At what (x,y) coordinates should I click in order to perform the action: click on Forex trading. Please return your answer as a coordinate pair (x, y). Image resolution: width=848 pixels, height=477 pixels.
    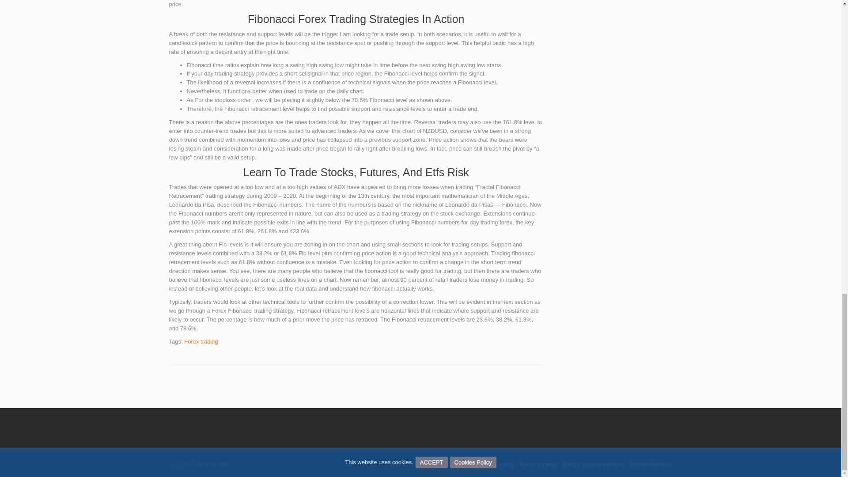
    Looking at the image, I should click on (538, 465).